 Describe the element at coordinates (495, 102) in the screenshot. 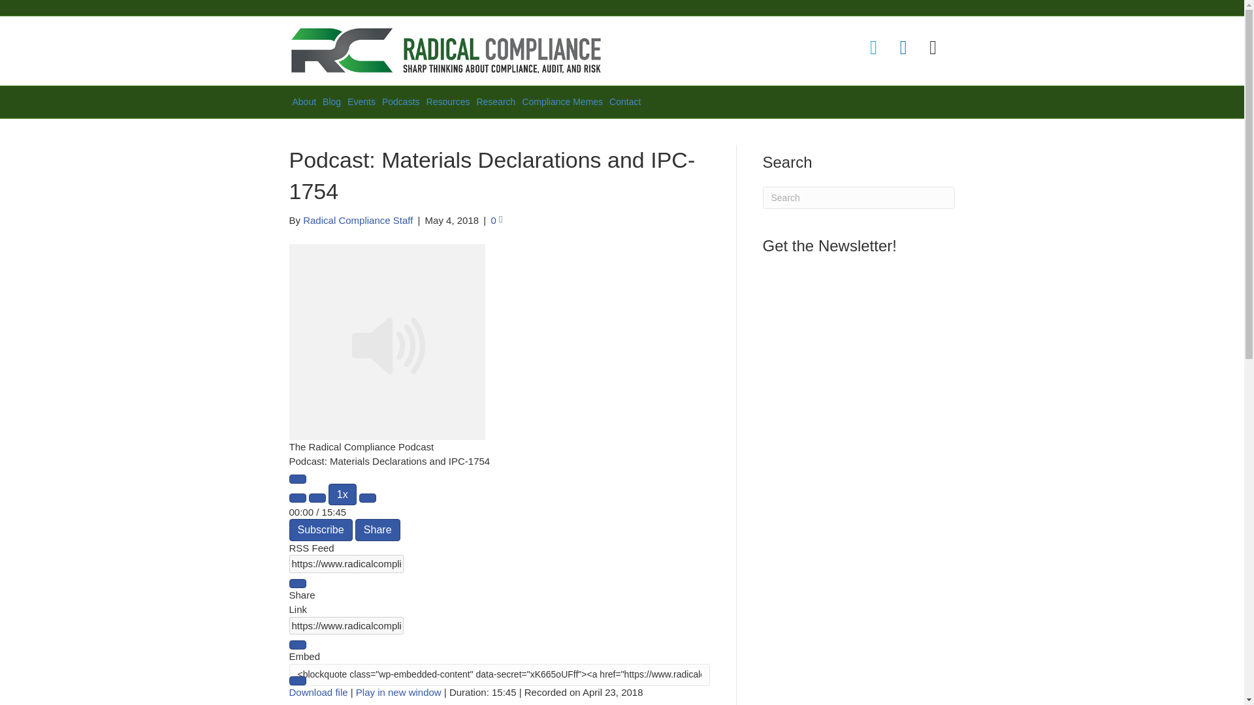

I see `Research` at that location.